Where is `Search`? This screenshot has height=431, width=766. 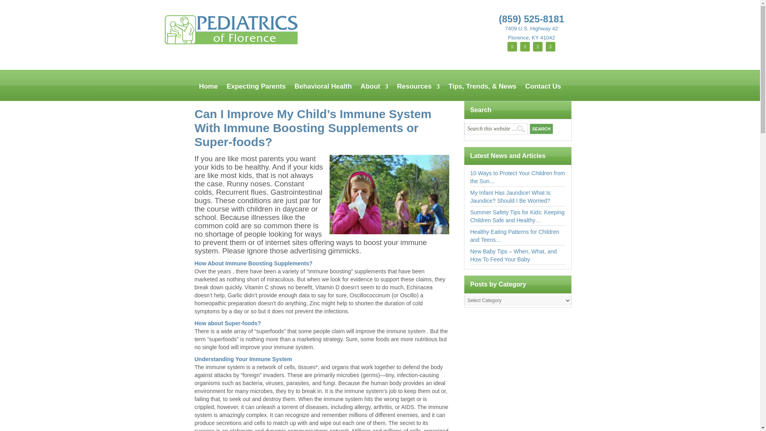
Search is located at coordinates (541, 129).